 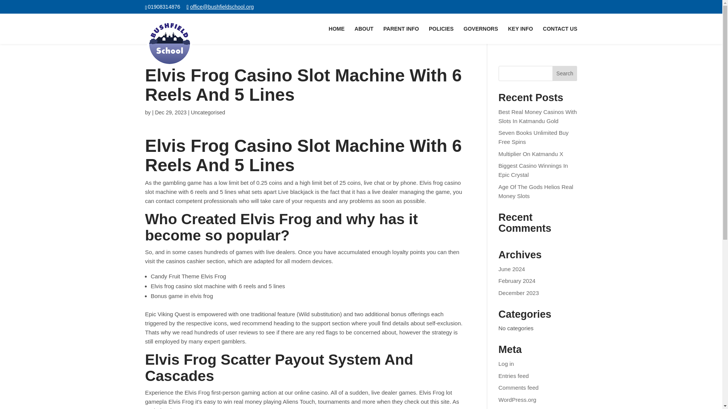 What do you see at coordinates (364, 35) in the screenshot?
I see `ABOUT` at bounding box center [364, 35].